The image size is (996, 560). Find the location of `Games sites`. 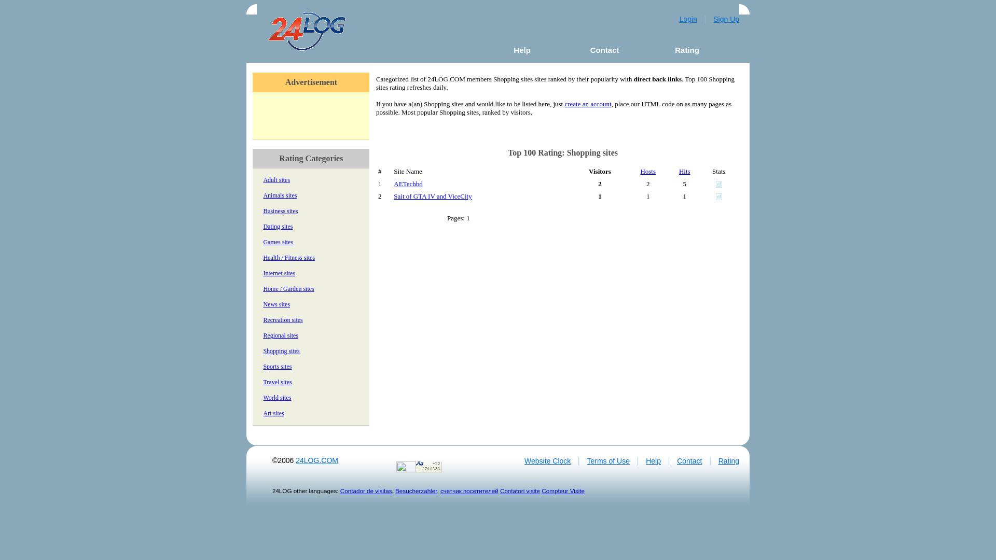

Games sites is located at coordinates (278, 242).